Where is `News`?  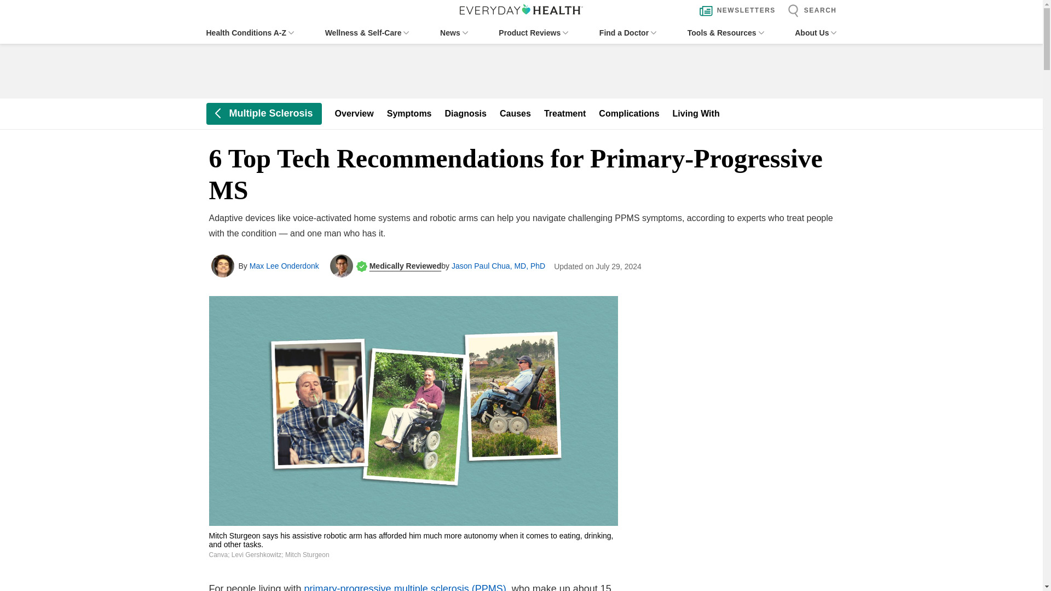
News is located at coordinates (454, 33).